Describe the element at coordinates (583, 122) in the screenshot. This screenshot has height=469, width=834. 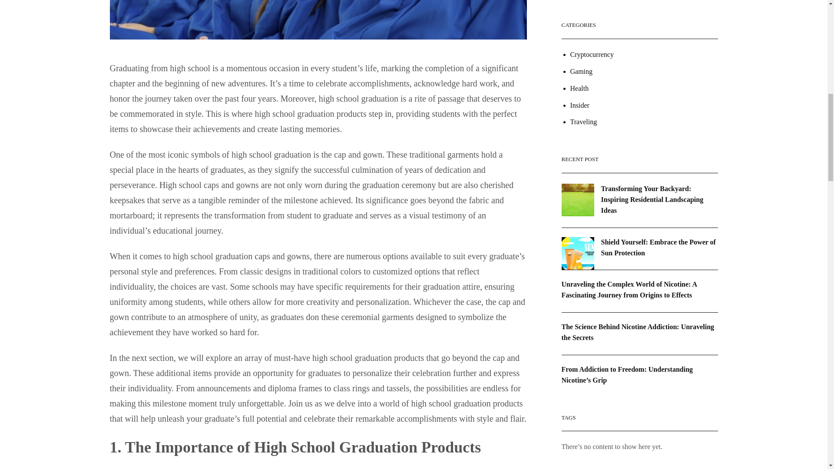
I see `Traveling` at that location.